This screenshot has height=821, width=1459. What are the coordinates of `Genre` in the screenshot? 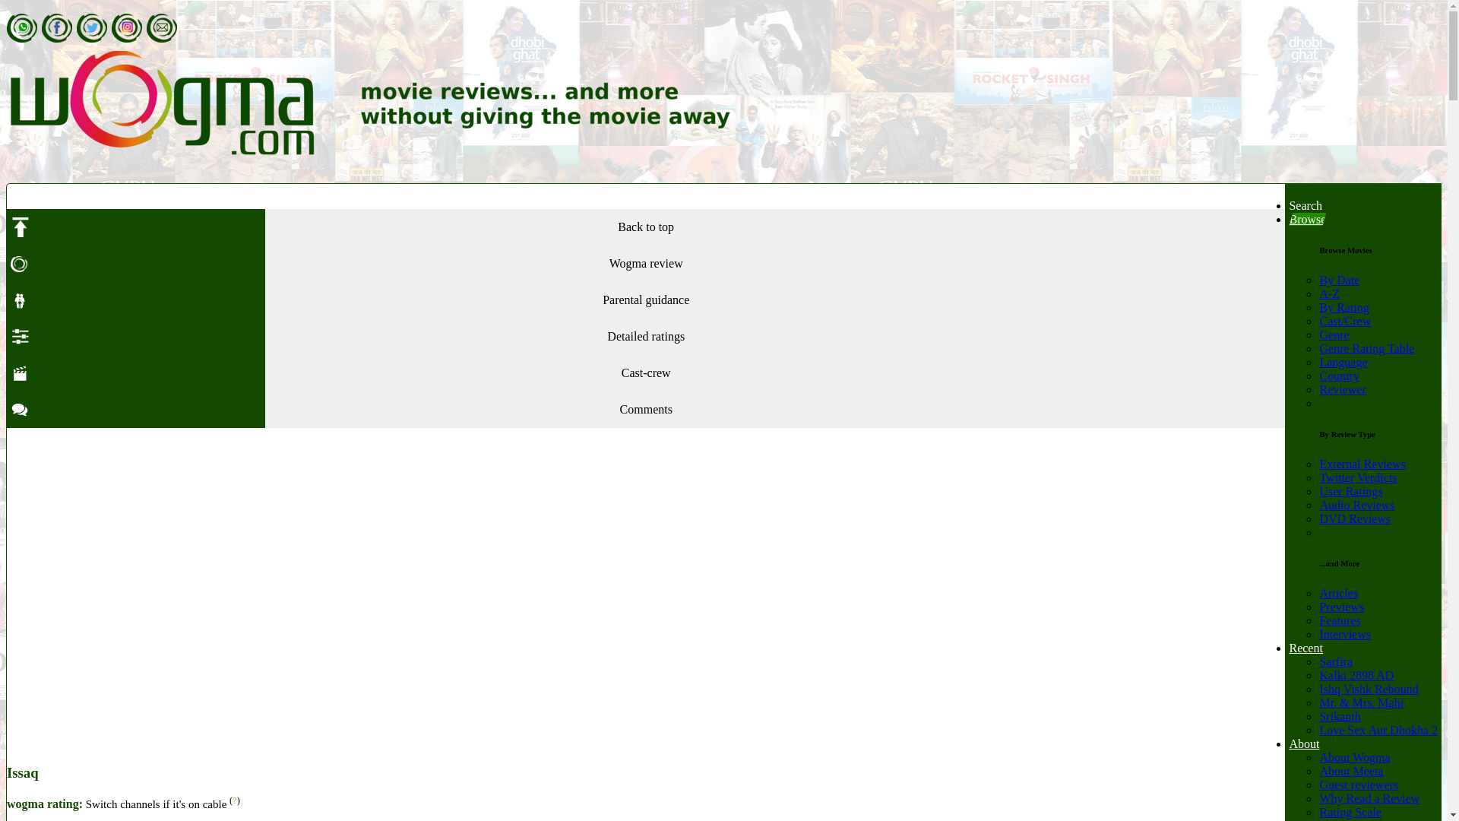 It's located at (1333, 334).